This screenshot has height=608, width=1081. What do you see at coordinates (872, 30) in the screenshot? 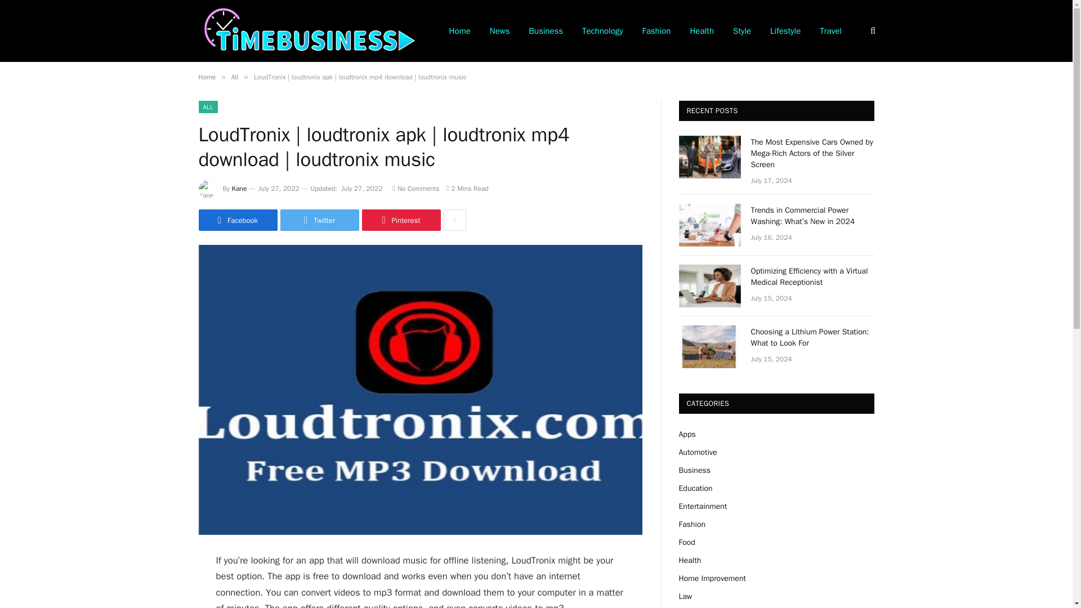
I see `Search` at bounding box center [872, 30].